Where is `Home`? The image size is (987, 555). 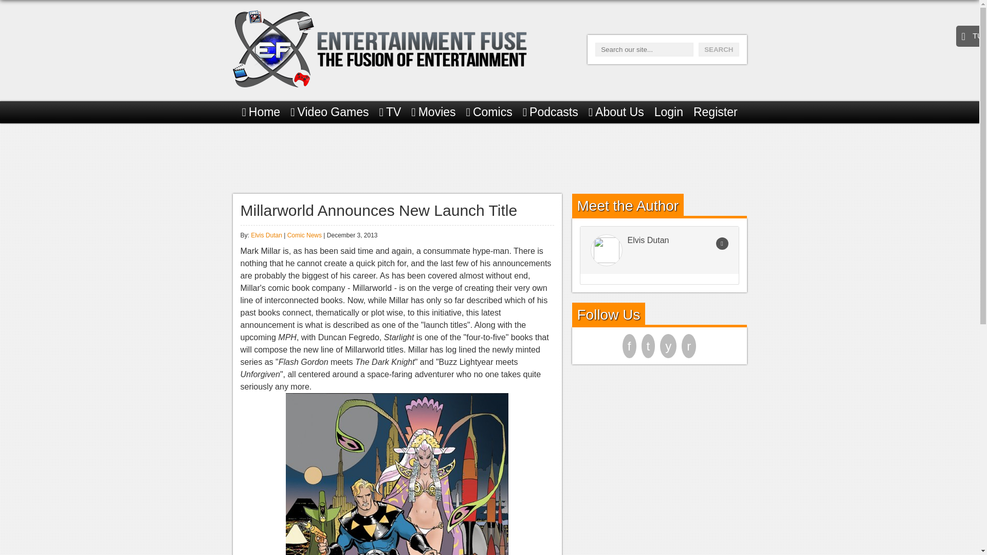 Home is located at coordinates (261, 112).